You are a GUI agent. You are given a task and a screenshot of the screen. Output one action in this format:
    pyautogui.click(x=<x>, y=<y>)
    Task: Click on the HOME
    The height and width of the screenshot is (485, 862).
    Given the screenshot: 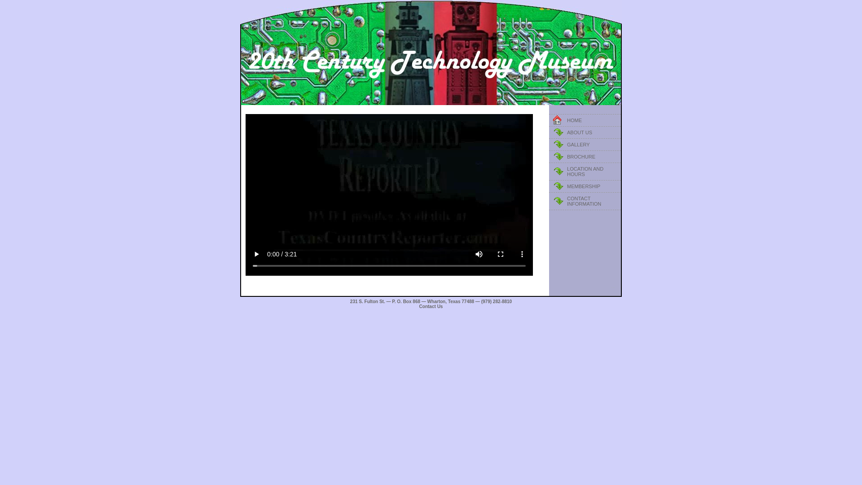 What is the action you would take?
    pyautogui.click(x=585, y=120)
    